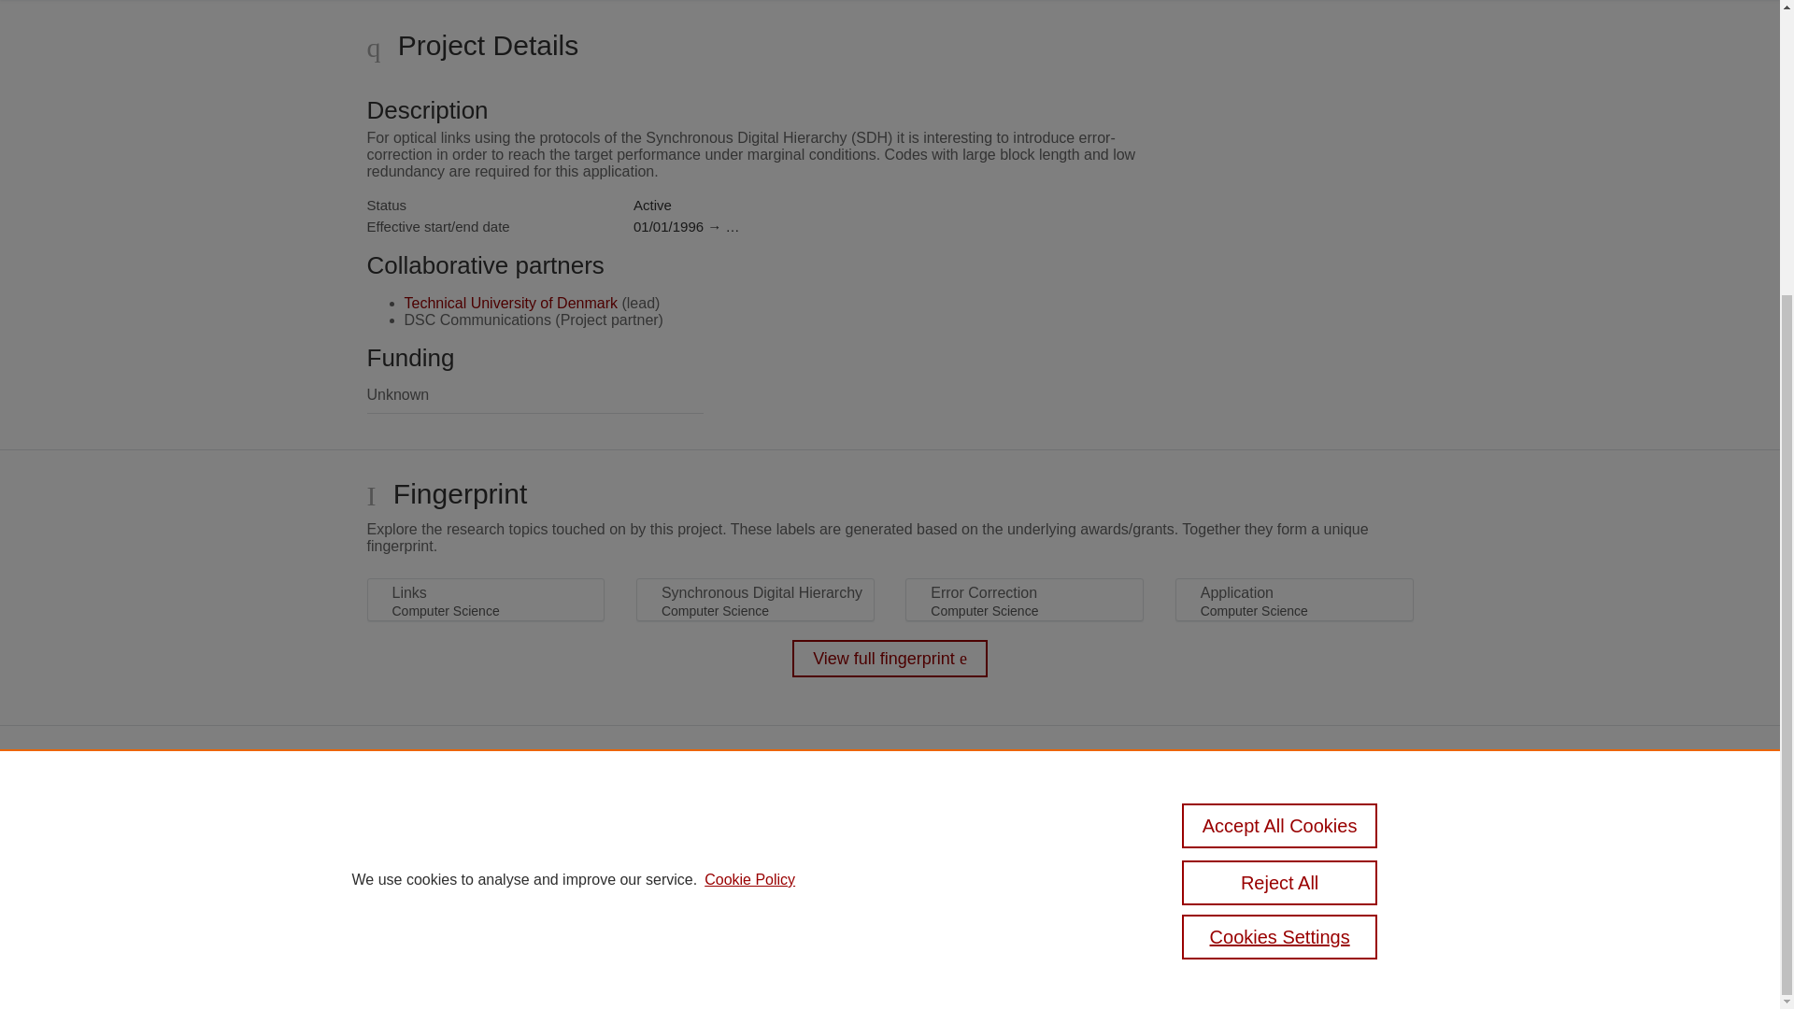 This screenshot has height=1009, width=1794. Describe the element at coordinates (641, 818) in the screenshot. I see `Pure` at that location.